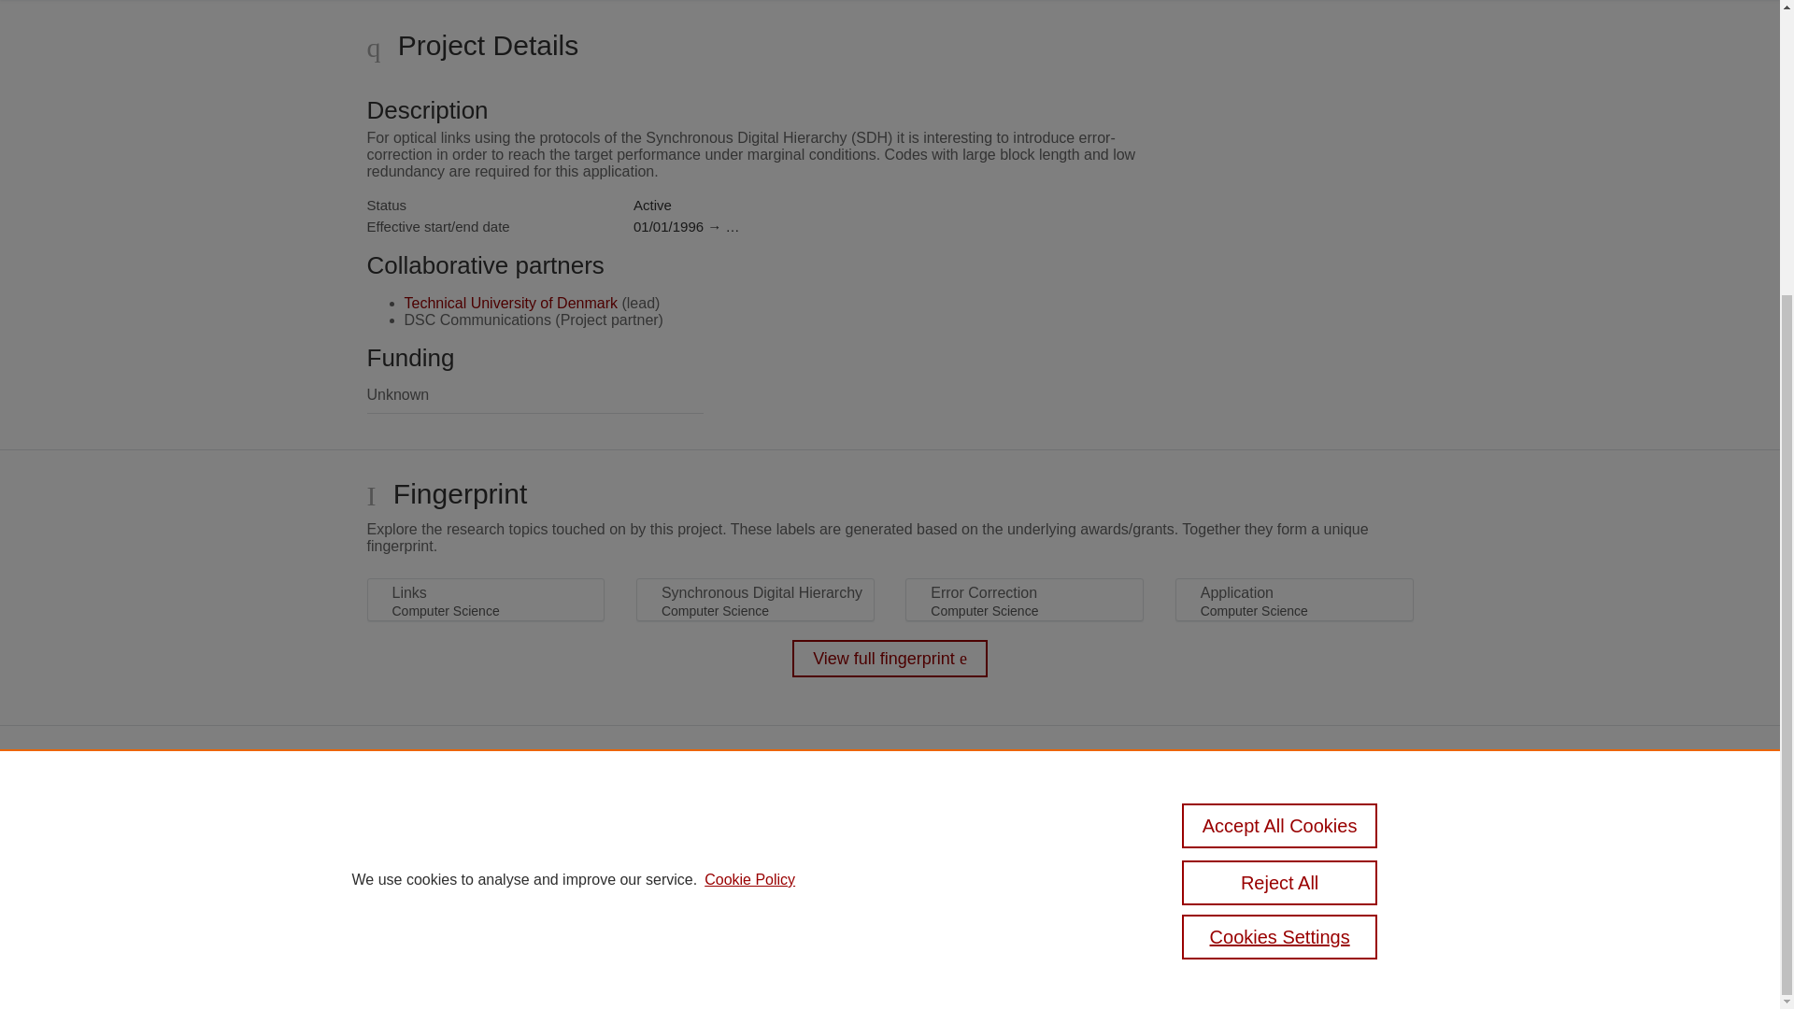 This screenshot has height=1009, width=1794. Describe the element at coordinates (641, 818) in the screenshot. I see `Pure` at that location.